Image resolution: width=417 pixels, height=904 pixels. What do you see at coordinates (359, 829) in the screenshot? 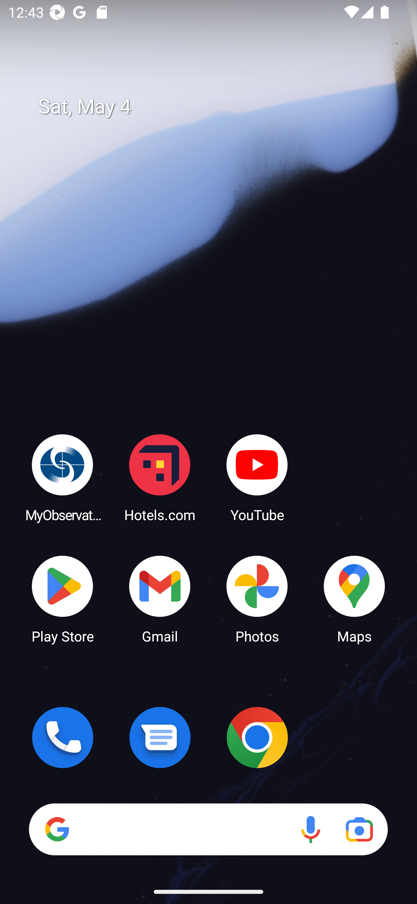
I see `Google Lens` at bounding box center [359, 829].